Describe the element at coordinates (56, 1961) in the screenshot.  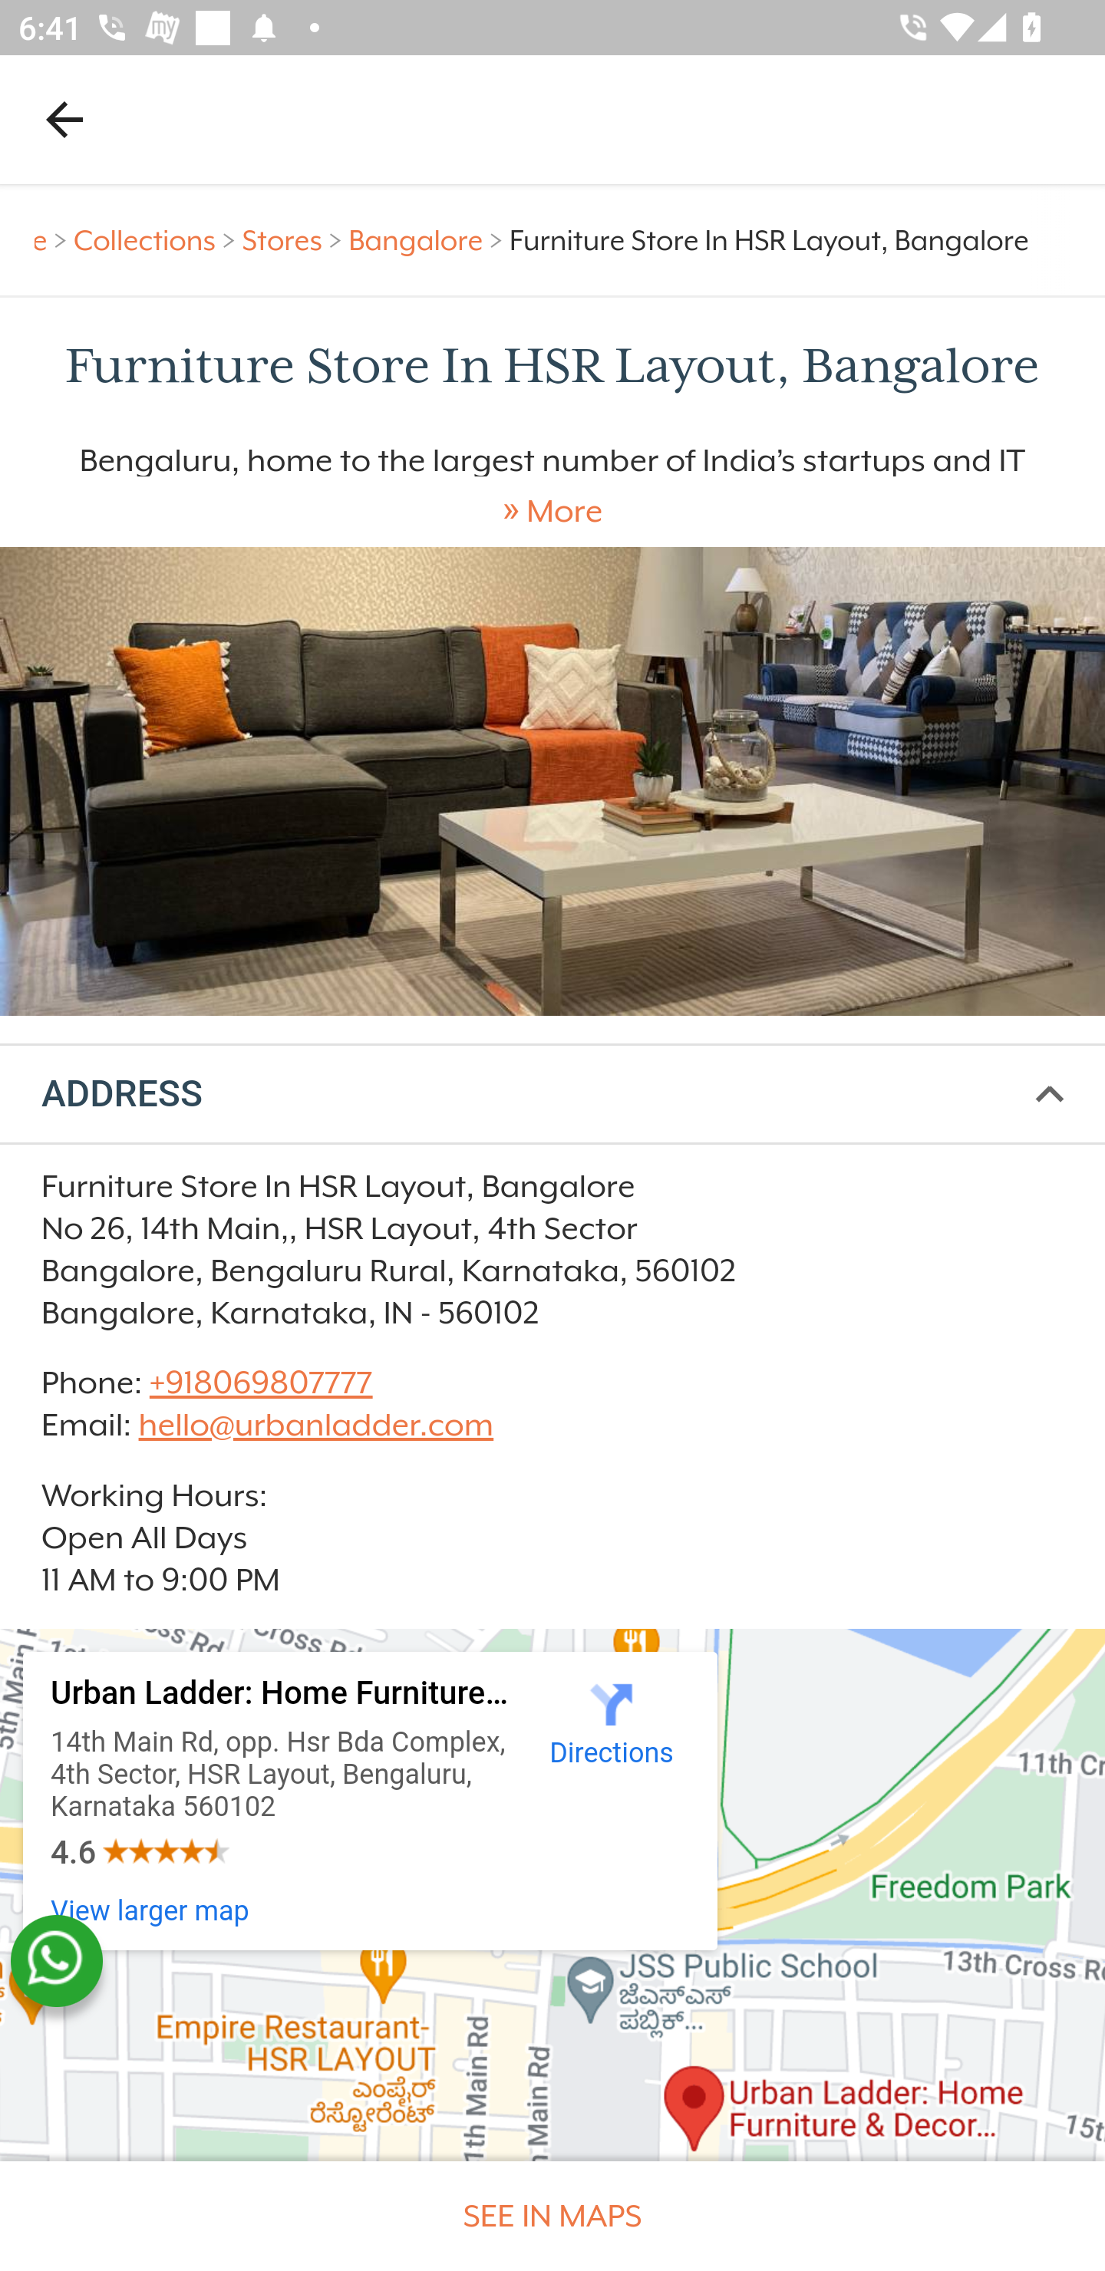
I see `whatsapp` at that location.